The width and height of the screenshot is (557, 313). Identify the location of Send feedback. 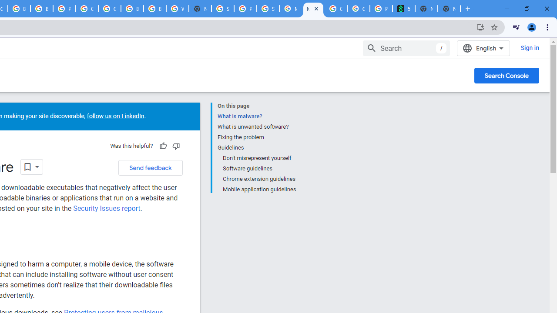
(150, 167).